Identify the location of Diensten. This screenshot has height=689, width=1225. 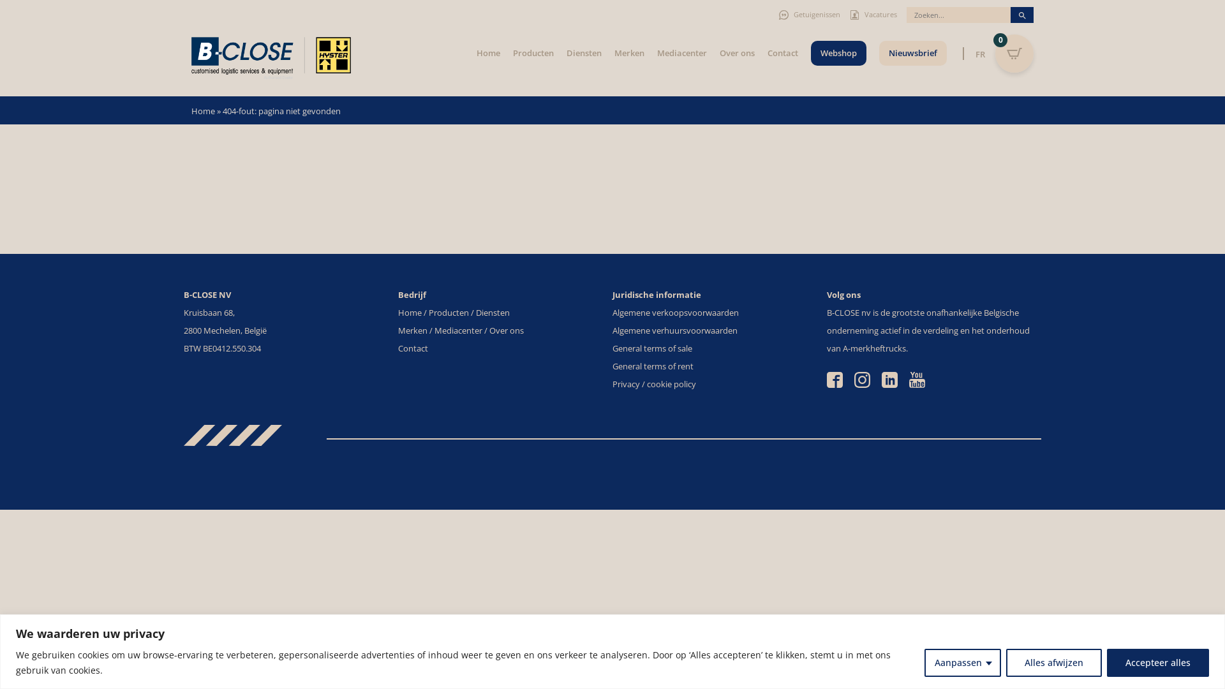
(493, 313).